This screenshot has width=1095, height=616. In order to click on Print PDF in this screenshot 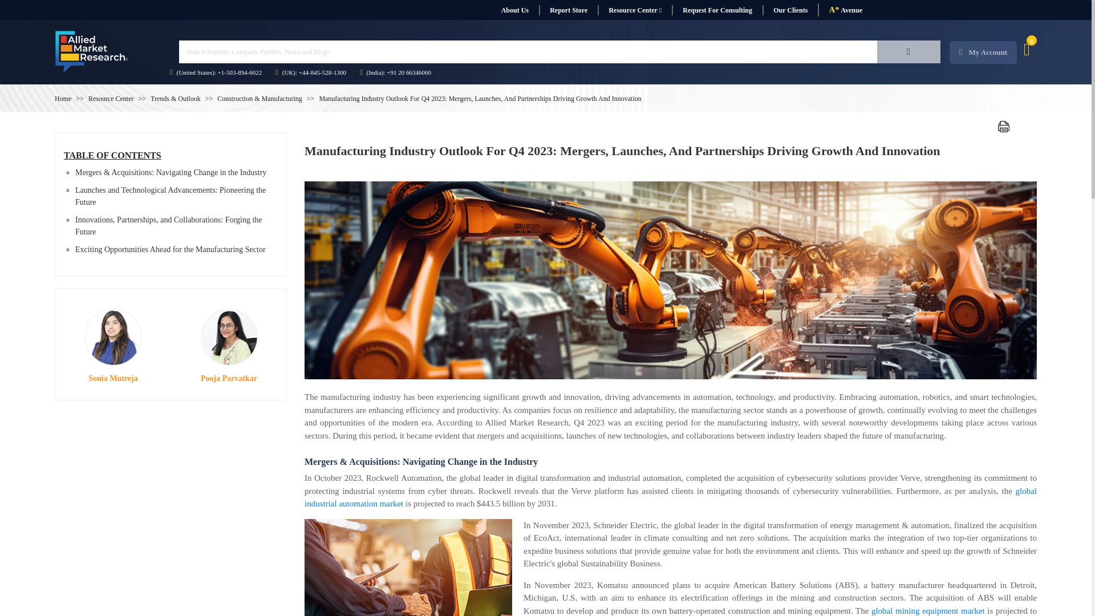, I will do `click(1004, 127)`.